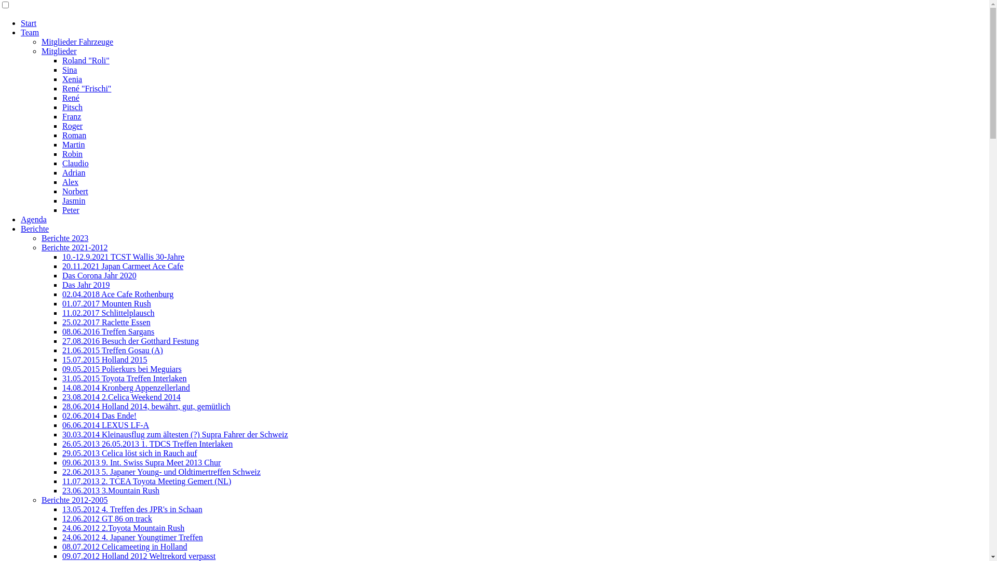 Image resolution: width=997 pixels, height=561 pixels. Describe the element at coordinates (34, 219) in the screenshot. I see `Agenda` at that location.